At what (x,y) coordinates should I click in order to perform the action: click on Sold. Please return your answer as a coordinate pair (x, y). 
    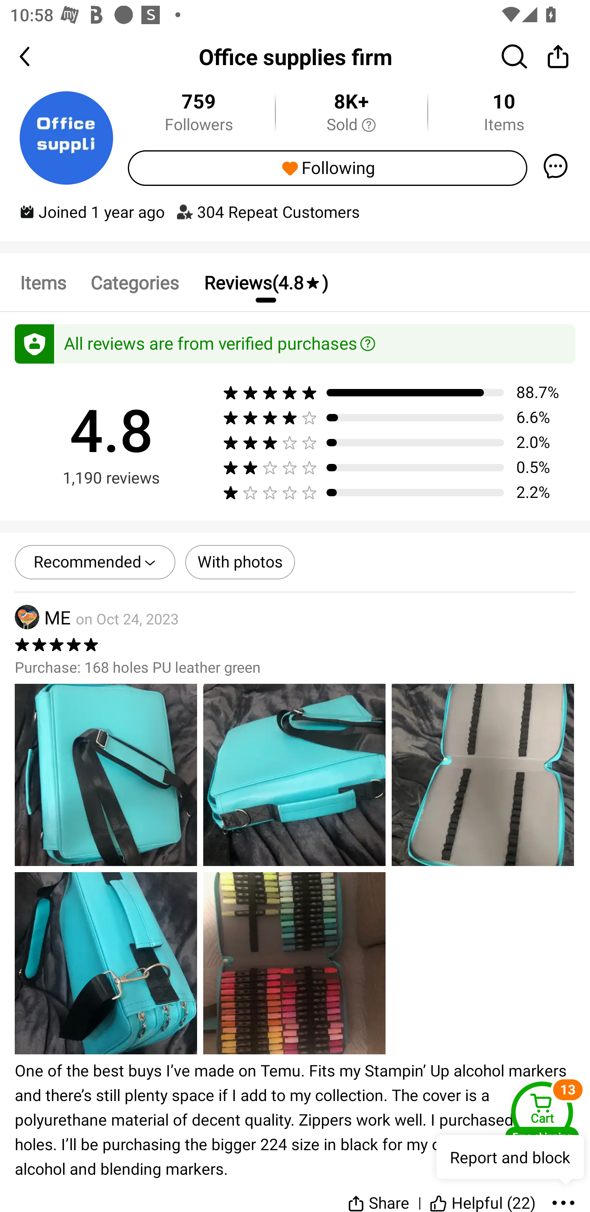
    Looking at the image, I should click on (351, 125).